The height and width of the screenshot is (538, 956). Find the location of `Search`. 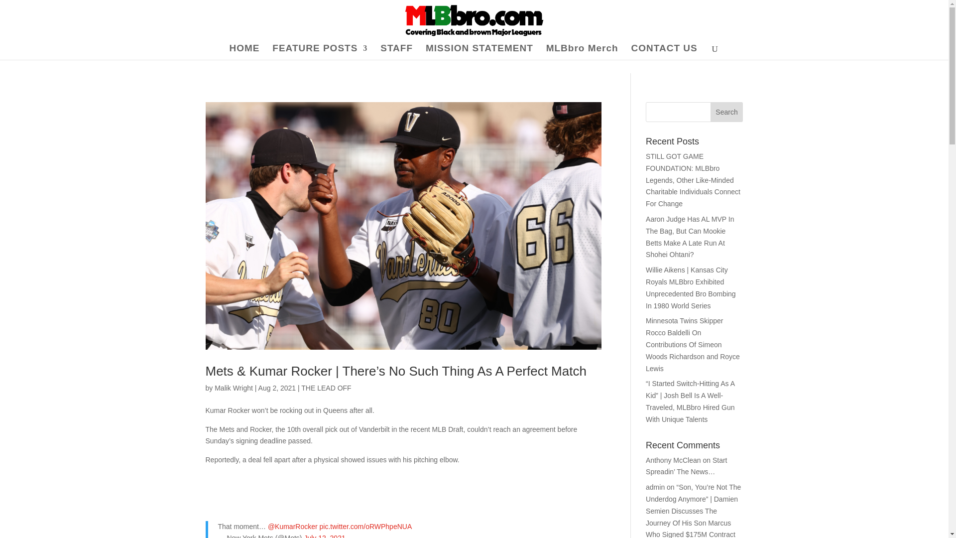

Search is located at coordinates (727, 112).